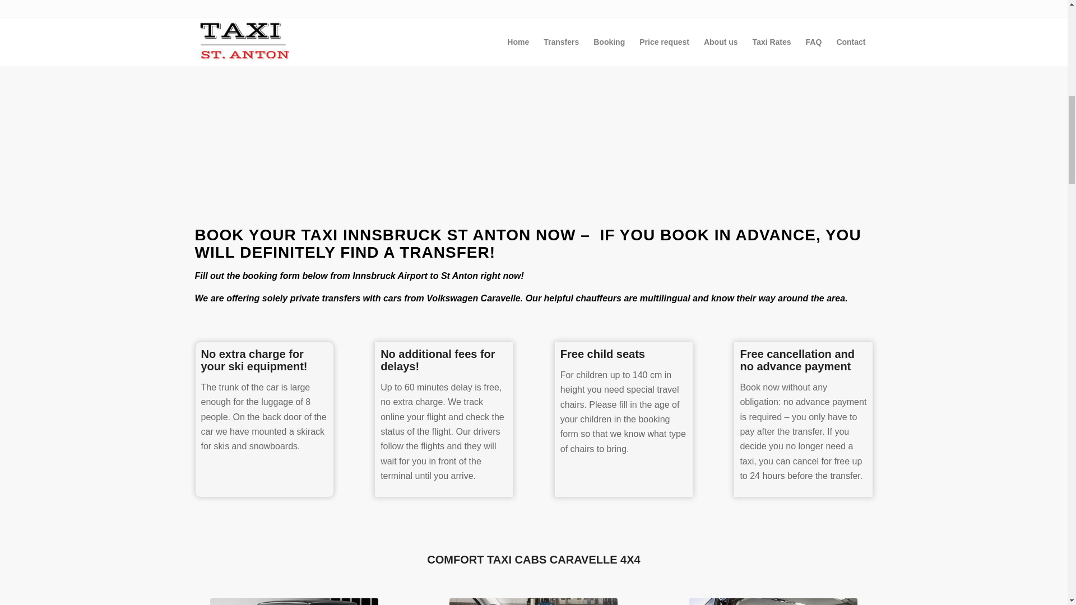 The width and height of the screenshot is (1076, 605). I want to click on taxi stanton cab dashboard, so click(534, 602).